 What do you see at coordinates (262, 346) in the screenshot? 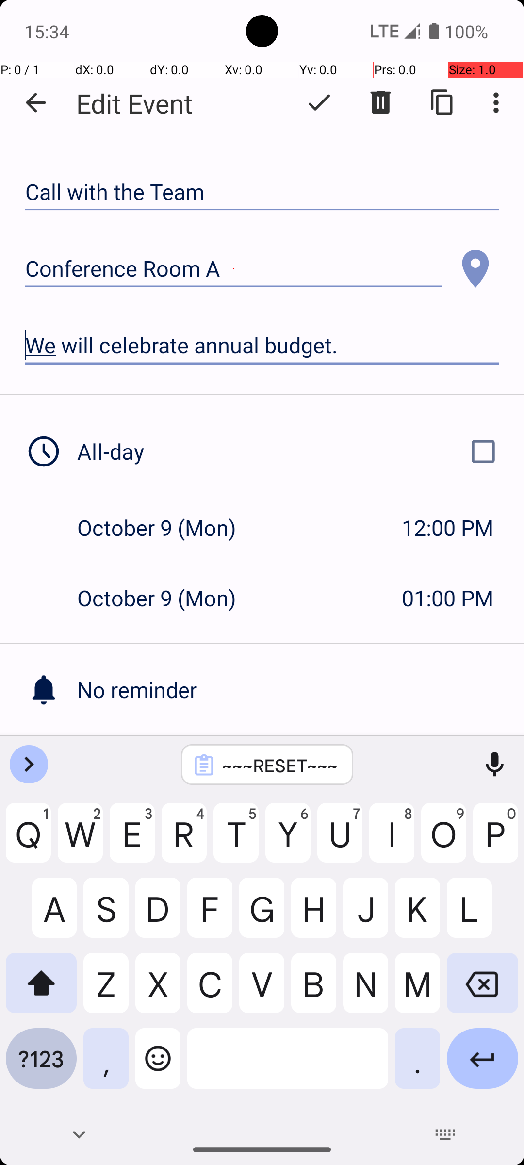
I see `We will celebrate annual budget.` at bounding box center [262, 346].